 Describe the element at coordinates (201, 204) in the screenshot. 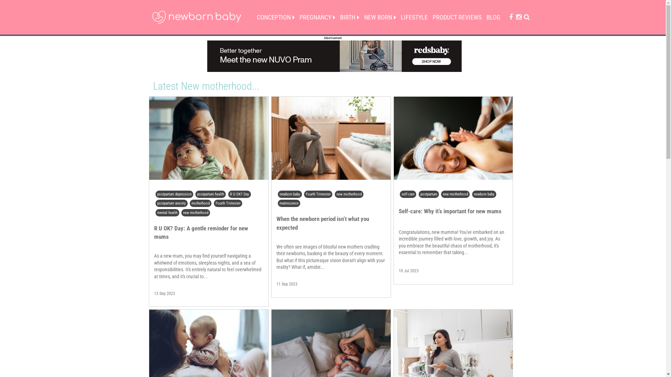

I see `motherhood` at that location.